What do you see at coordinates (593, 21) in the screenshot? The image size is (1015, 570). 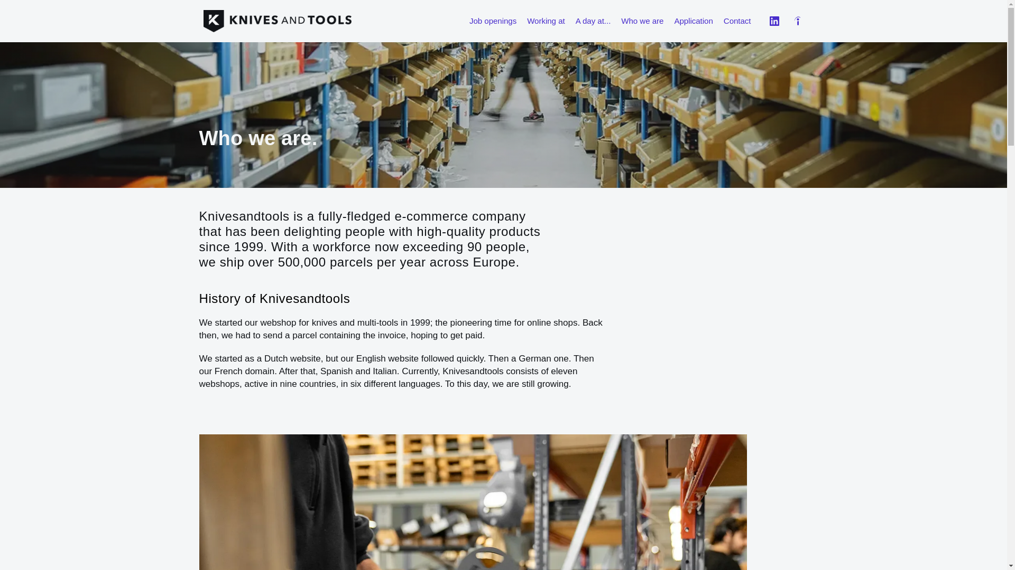 I see `A day at...` at bounding box center [593, 21].